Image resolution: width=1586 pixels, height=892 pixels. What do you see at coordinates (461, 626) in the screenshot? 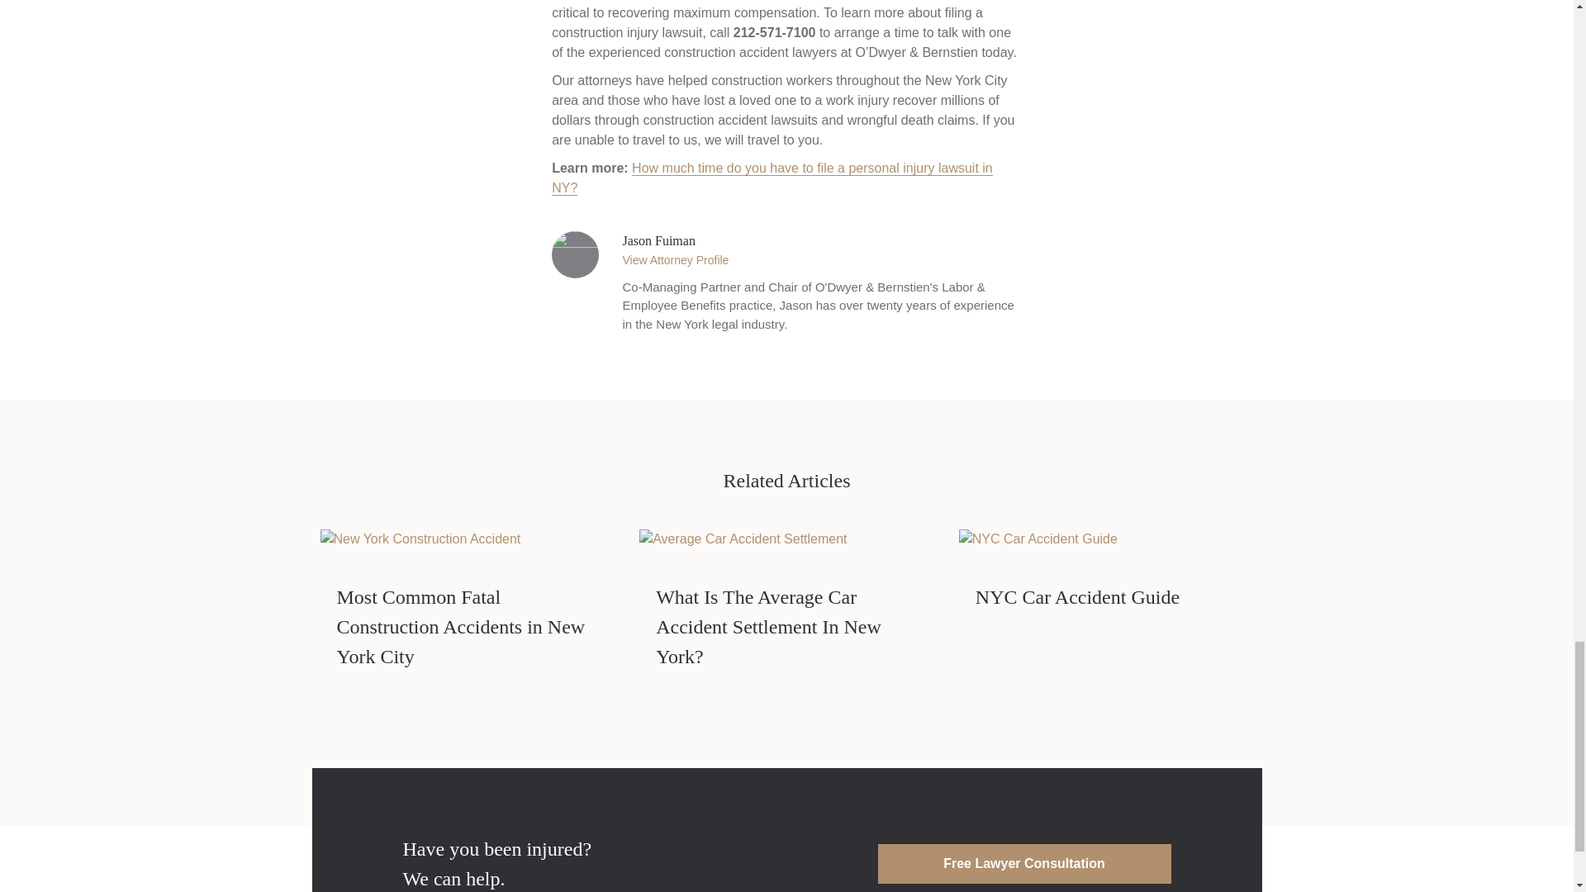
I see `Most Common Fatal Construction Accidents in New York City` at bounding box center [461, 626].